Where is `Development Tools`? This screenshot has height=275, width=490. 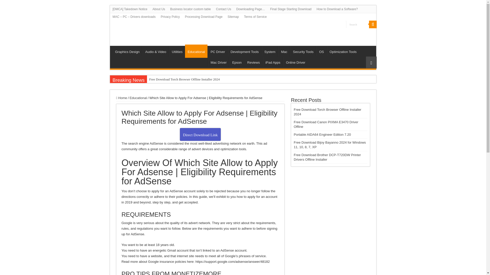
Development Tools is located at coordinates (244, 51).